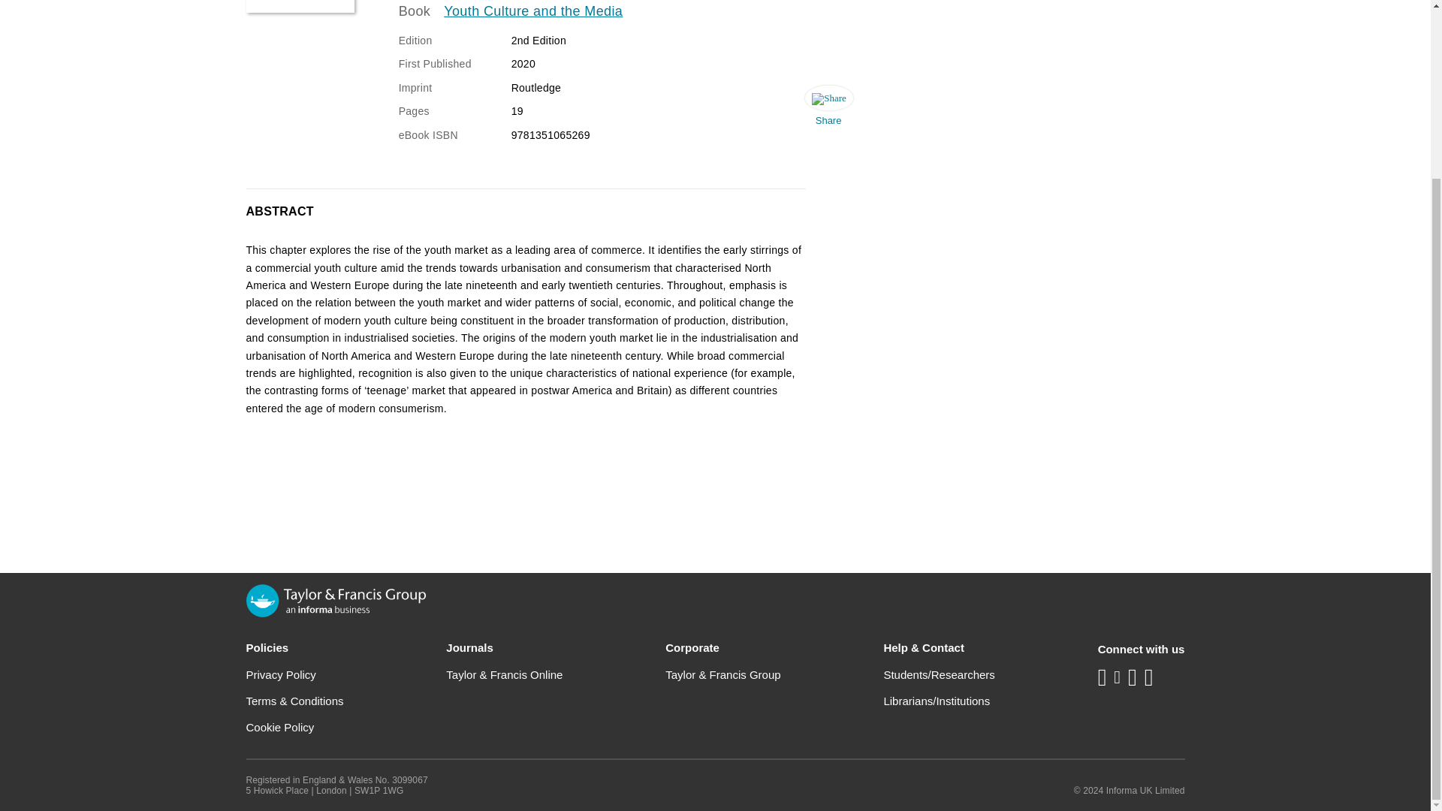  What do you see at coordinates (280, 727) in the screenshot?
I see `Cookie Policy` at bounding box center [280, 727].